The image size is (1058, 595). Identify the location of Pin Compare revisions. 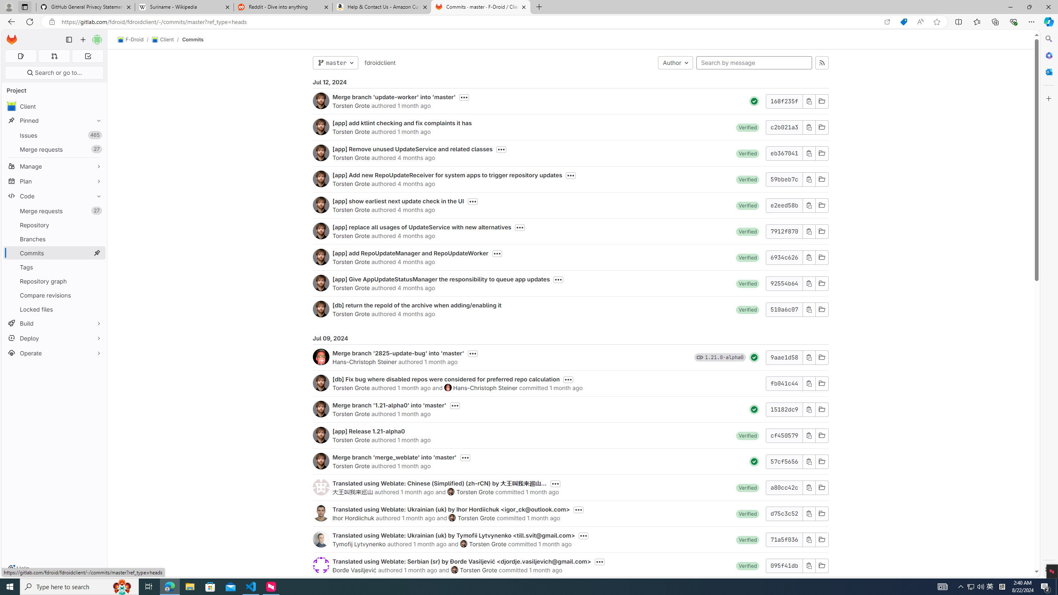
(97, 295).